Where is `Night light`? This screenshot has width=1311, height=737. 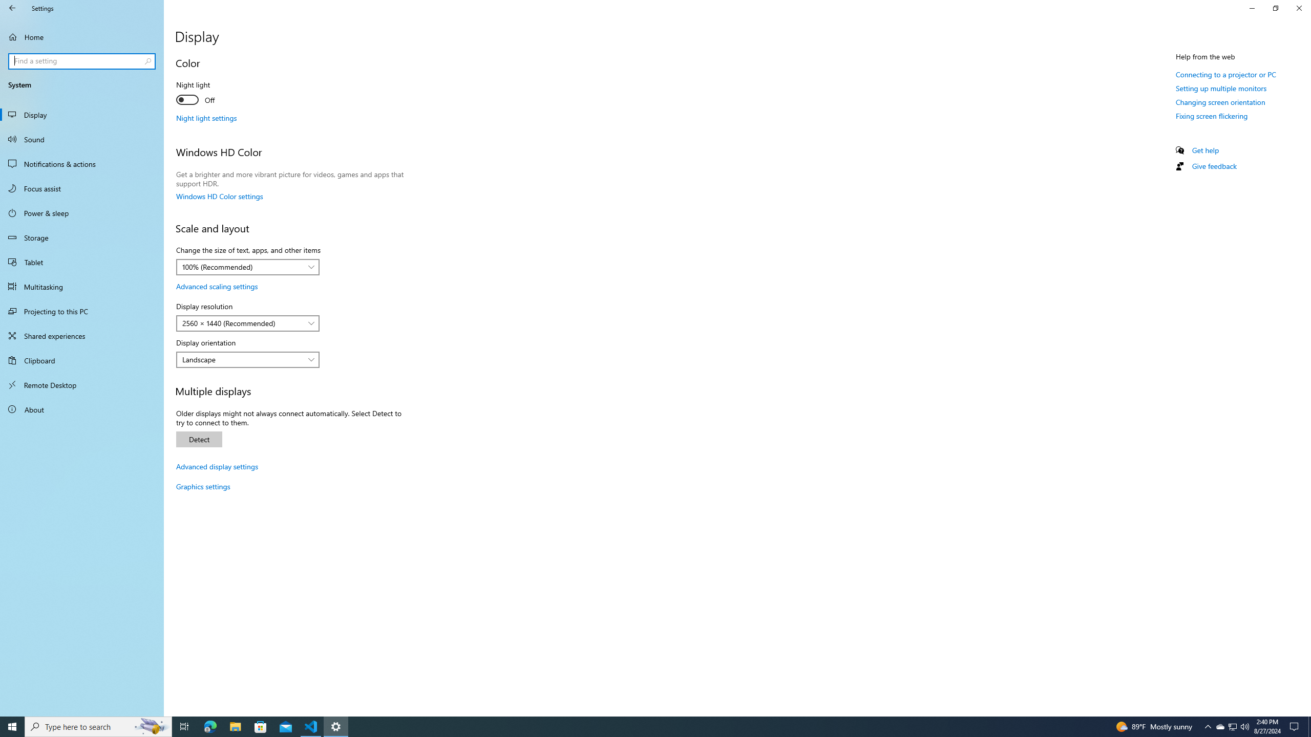
Night light is located at coordinates (214, 94).